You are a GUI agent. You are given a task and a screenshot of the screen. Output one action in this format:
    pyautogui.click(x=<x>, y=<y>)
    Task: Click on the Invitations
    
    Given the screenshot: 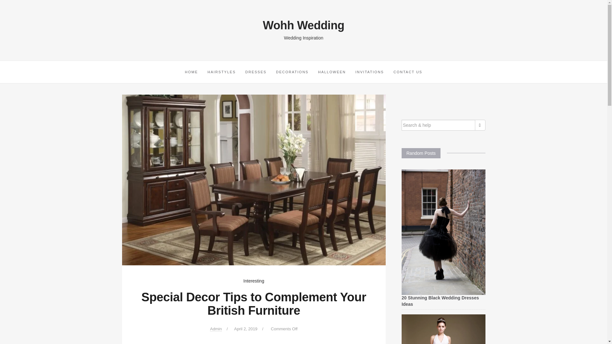 What is the action you would take?
    pyautogui.click(x=370, y=72)
    